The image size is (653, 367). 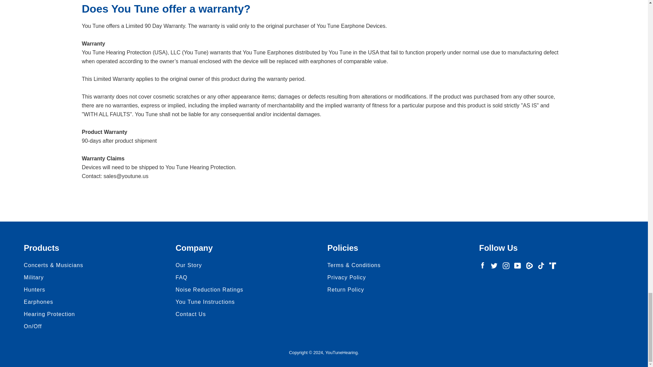 I want to click on Noise Reduction Ratings, so click(x=209, y=290).